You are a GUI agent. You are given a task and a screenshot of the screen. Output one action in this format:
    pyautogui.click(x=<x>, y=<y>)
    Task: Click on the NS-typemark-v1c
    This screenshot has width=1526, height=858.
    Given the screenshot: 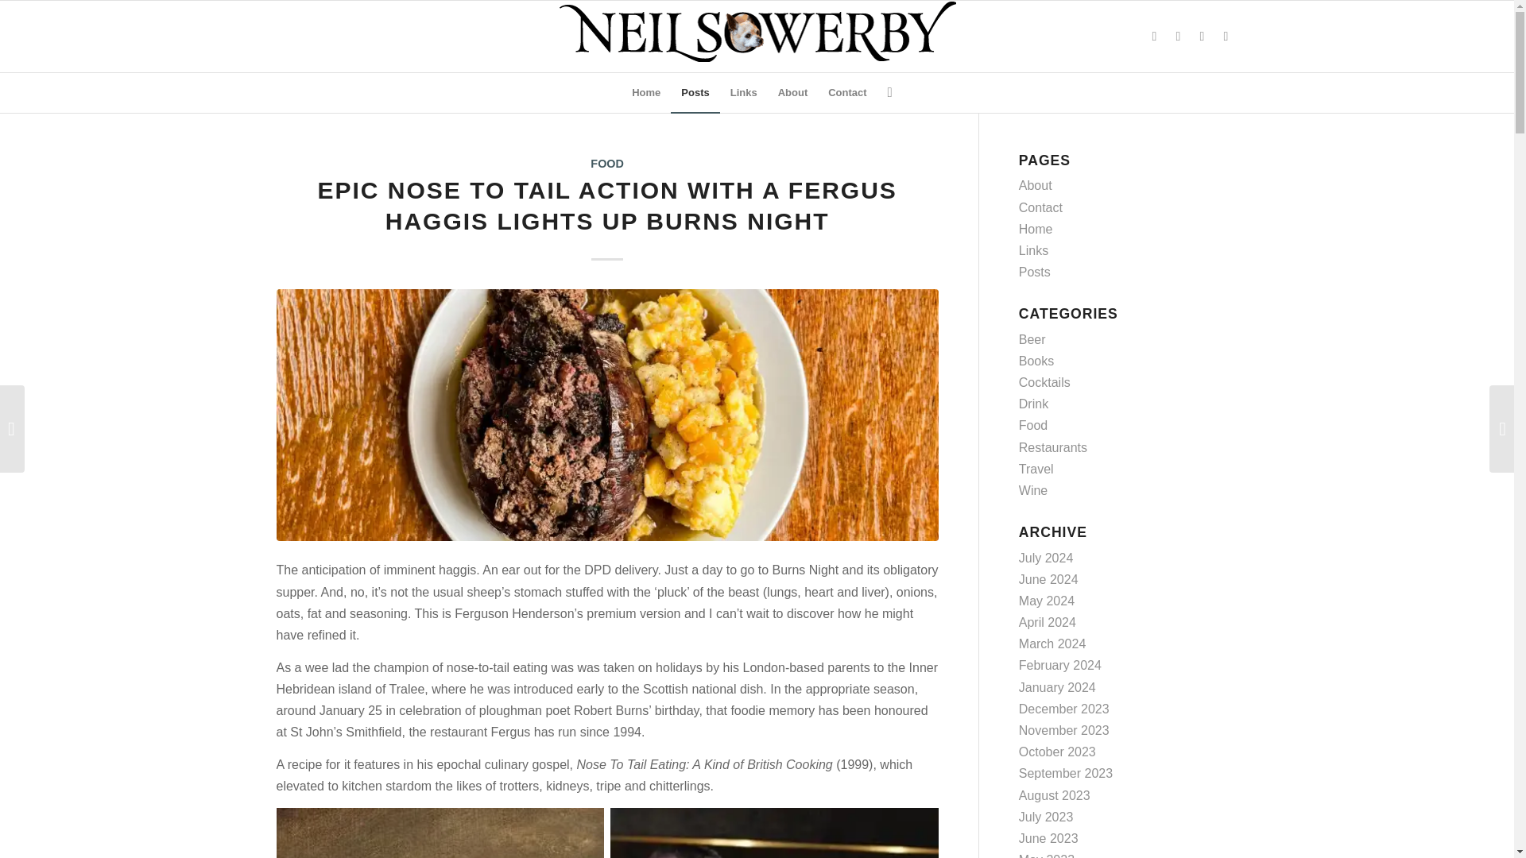 What is the action you would take?
    pyautogui.click(x=757, y=31)
    